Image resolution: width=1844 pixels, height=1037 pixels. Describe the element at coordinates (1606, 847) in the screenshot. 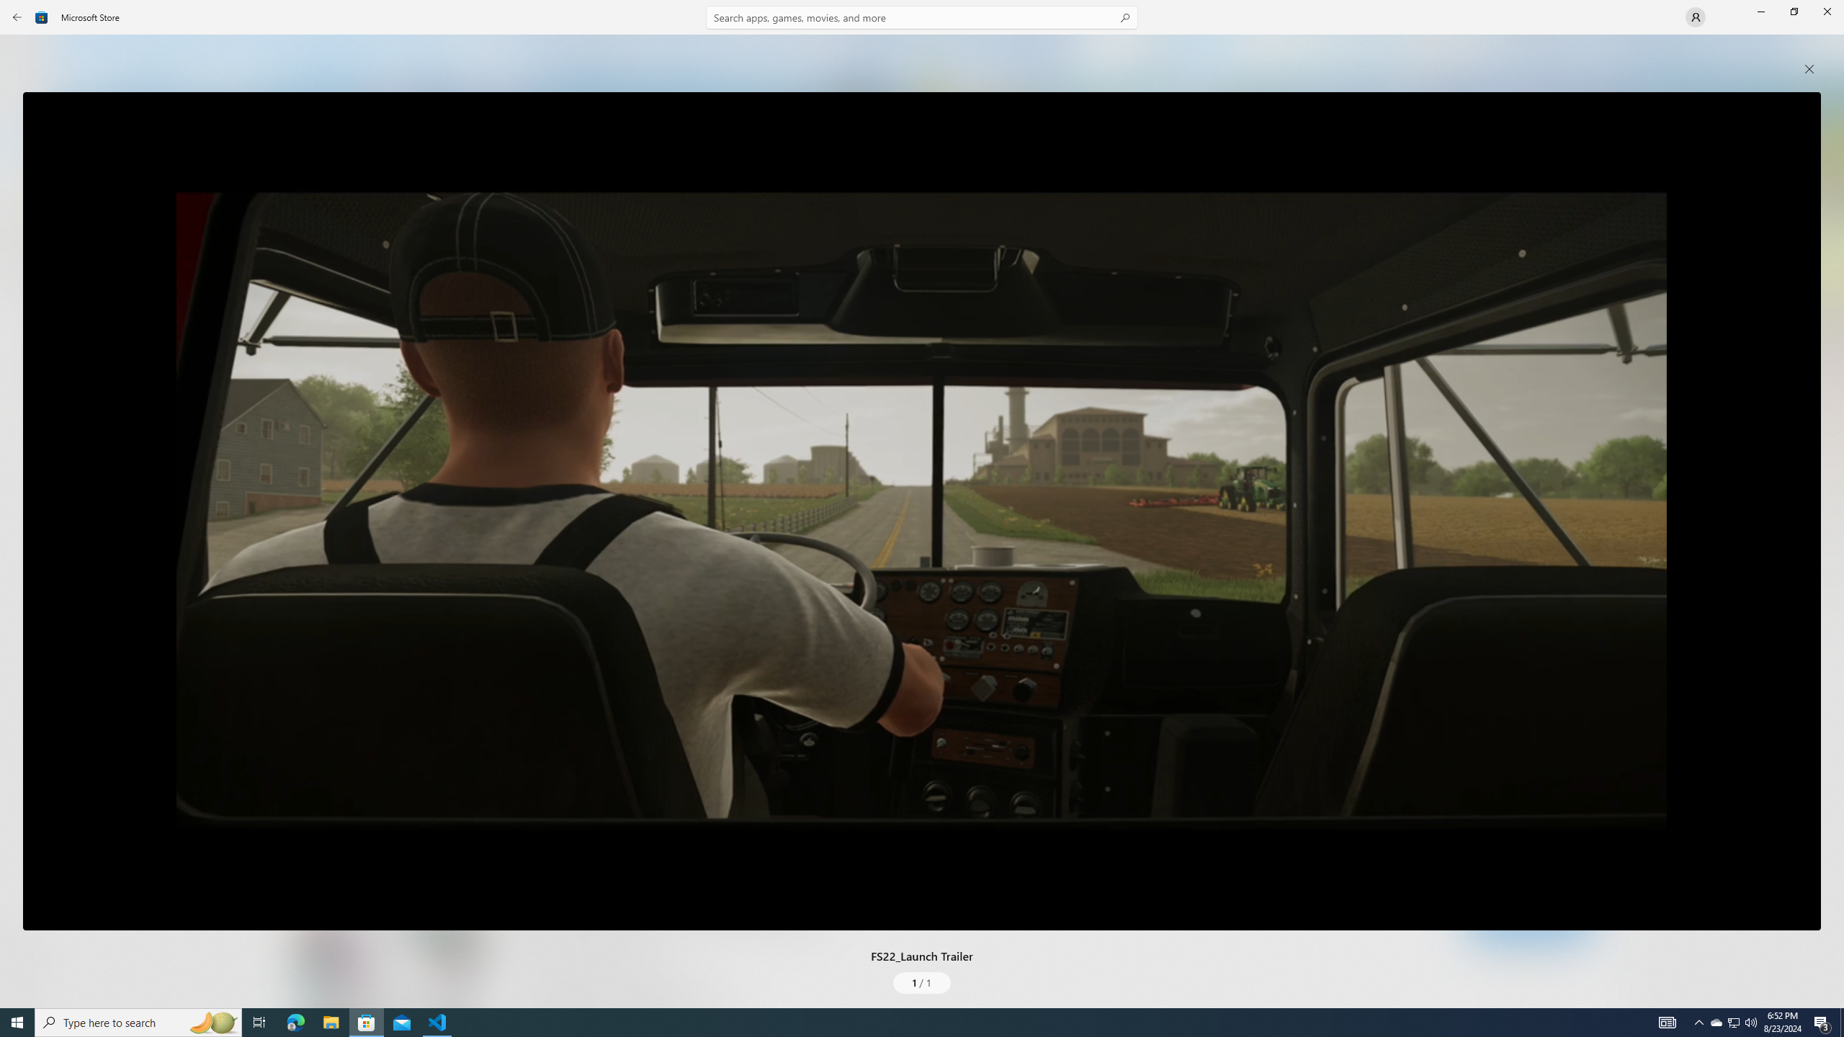

I see `Share` at that location.